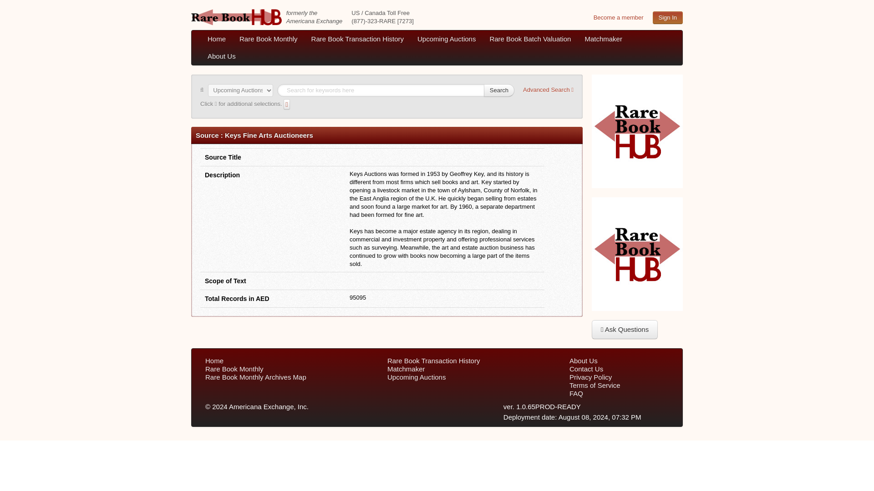 Image resolution: width=874 pixels, height=491 pixels. I want to click on Rare Book Transaction History, so click(357, 39).